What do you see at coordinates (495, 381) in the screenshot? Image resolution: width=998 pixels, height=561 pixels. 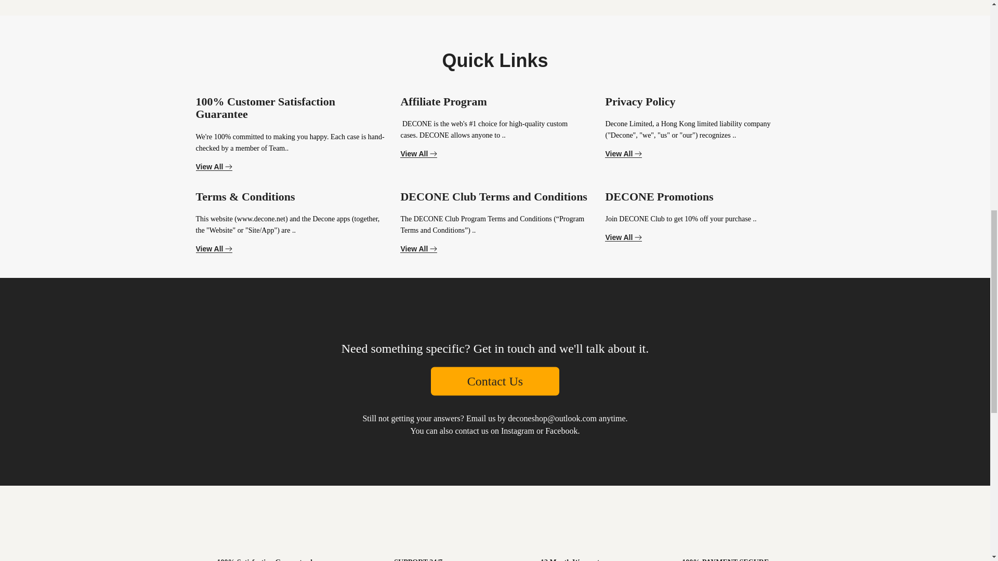 I see `Contact Us` at bounding box center [495, 381].